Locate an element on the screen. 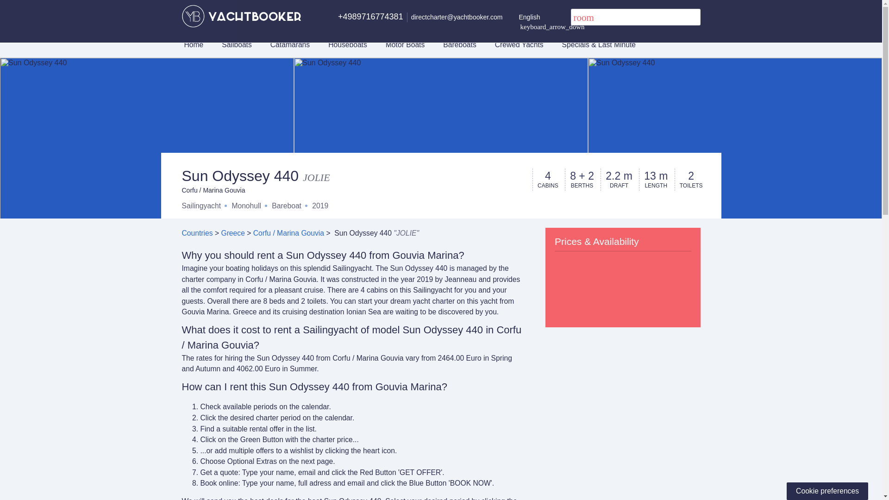  Crewed Yachts is located at coordinates (519, 44).